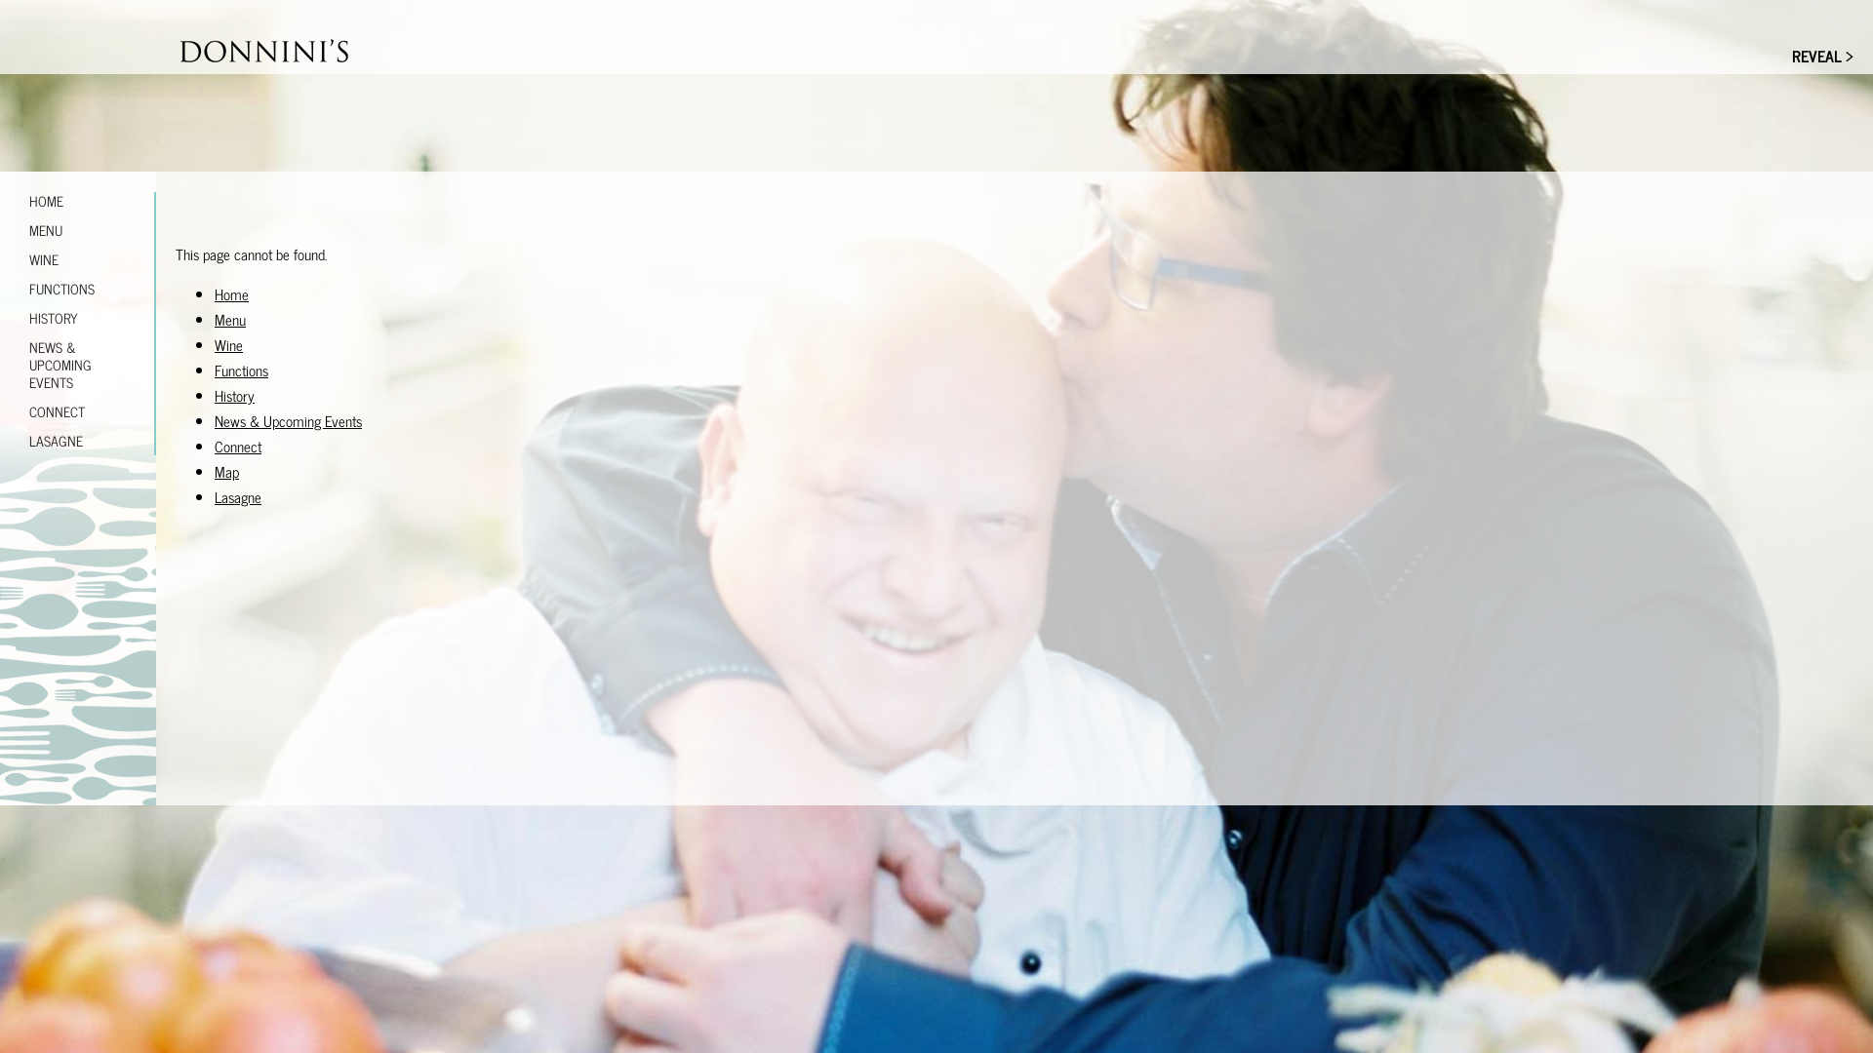 This screenshot has width=1873, height=1053. What do you see at coordinates (232, 294) in the screenshot?
I see `Home` at bounding box center [232, 294].